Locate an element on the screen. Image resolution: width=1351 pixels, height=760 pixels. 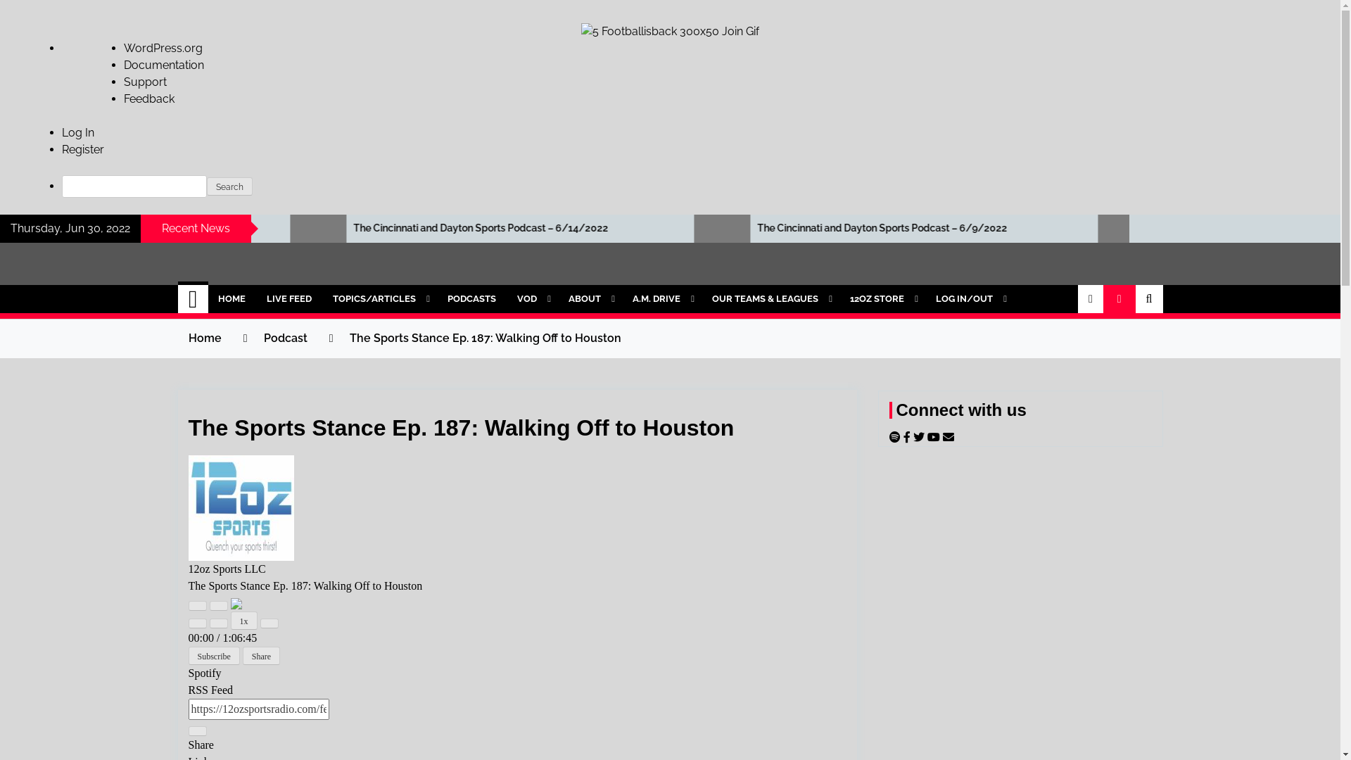
Share is located at coordinates (262, 656).